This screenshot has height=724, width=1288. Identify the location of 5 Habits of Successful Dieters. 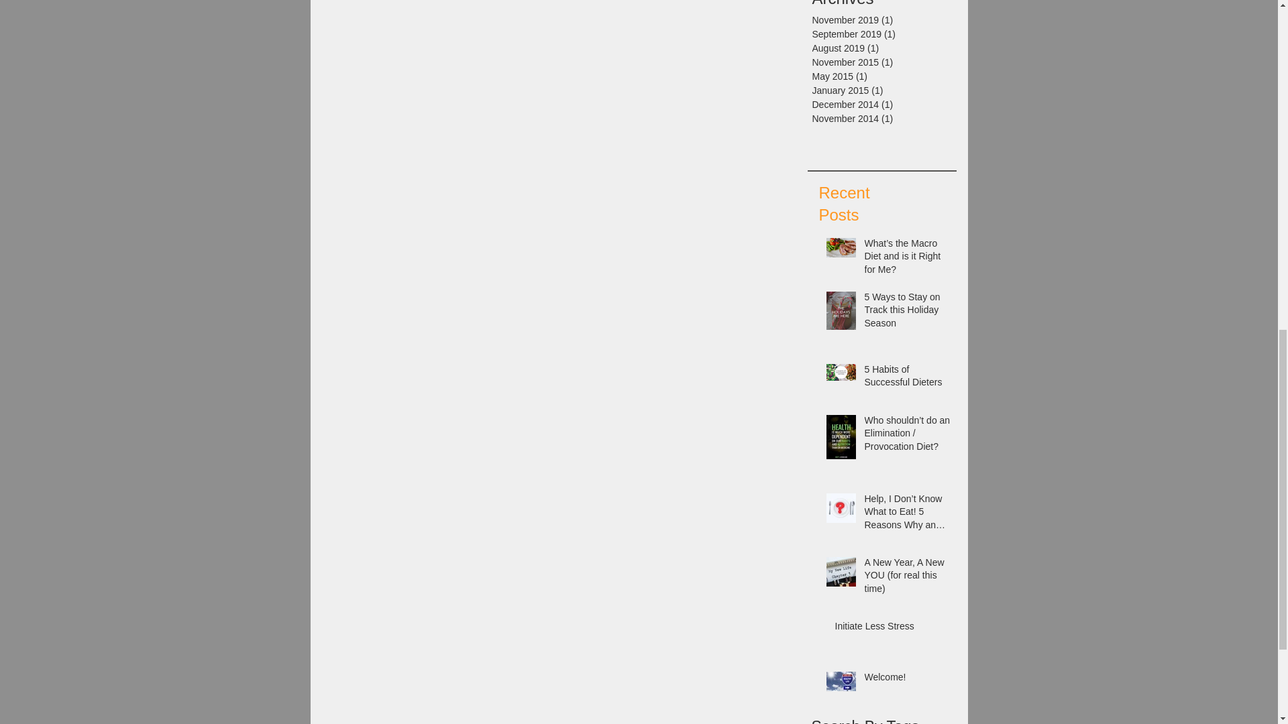
(907, 379).